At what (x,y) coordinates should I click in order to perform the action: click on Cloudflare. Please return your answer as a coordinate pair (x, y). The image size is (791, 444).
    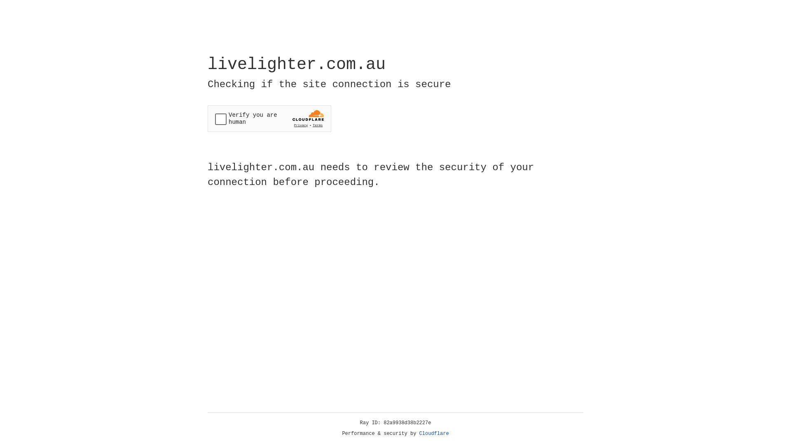
    Looking at the image, I should click on (434, 434).